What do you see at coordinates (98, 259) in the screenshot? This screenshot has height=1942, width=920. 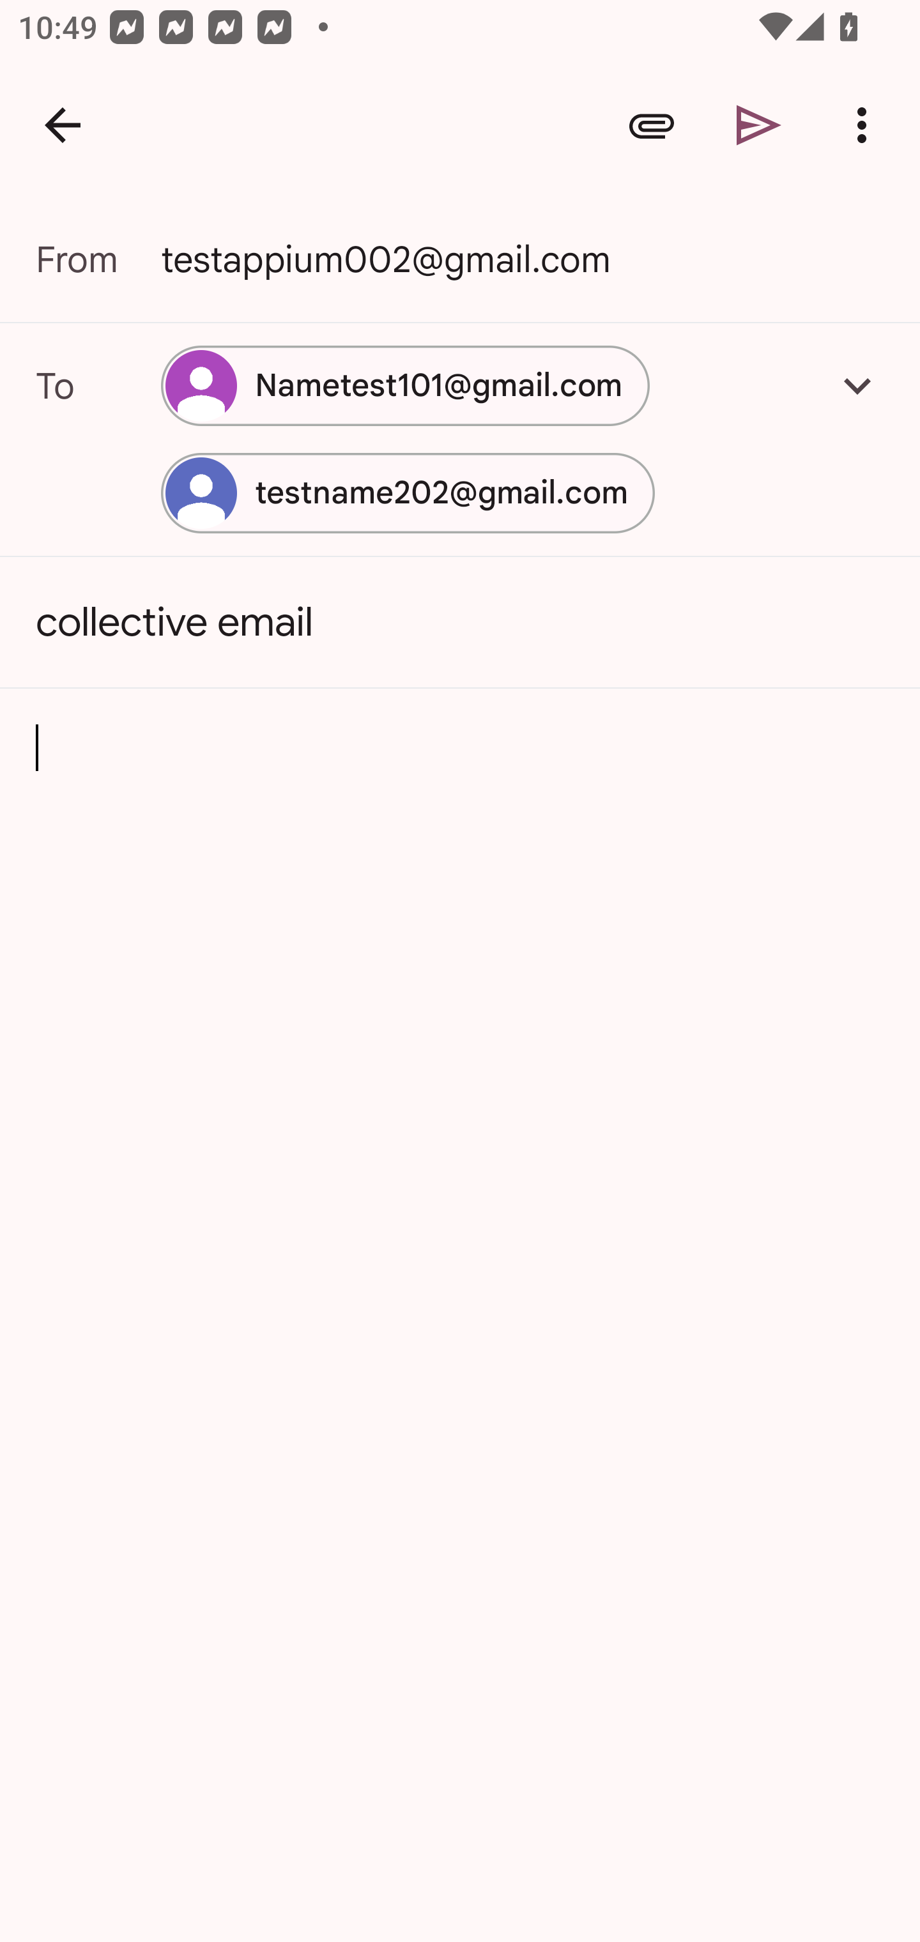 I see `From` at bounding box center [98, 259].